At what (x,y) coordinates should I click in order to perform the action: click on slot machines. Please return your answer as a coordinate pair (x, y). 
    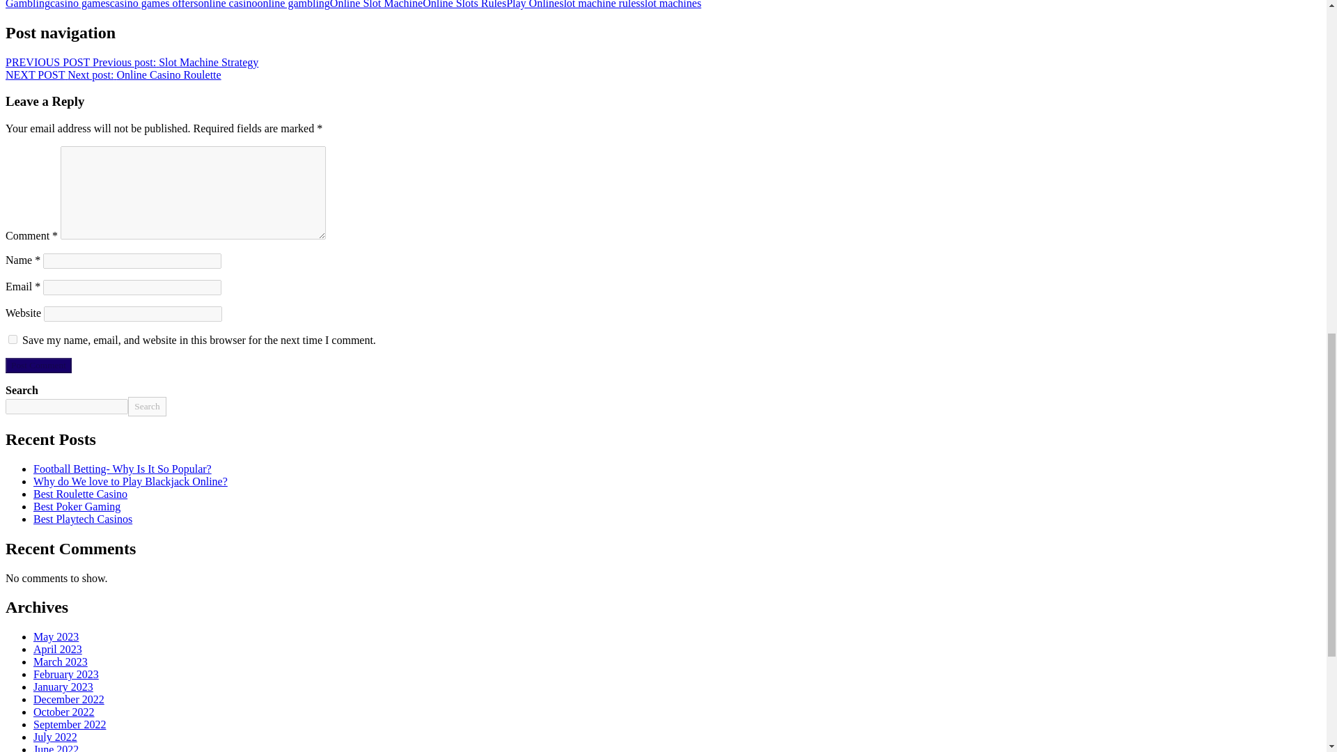
    Looking at the image, I should click on (671, 4).